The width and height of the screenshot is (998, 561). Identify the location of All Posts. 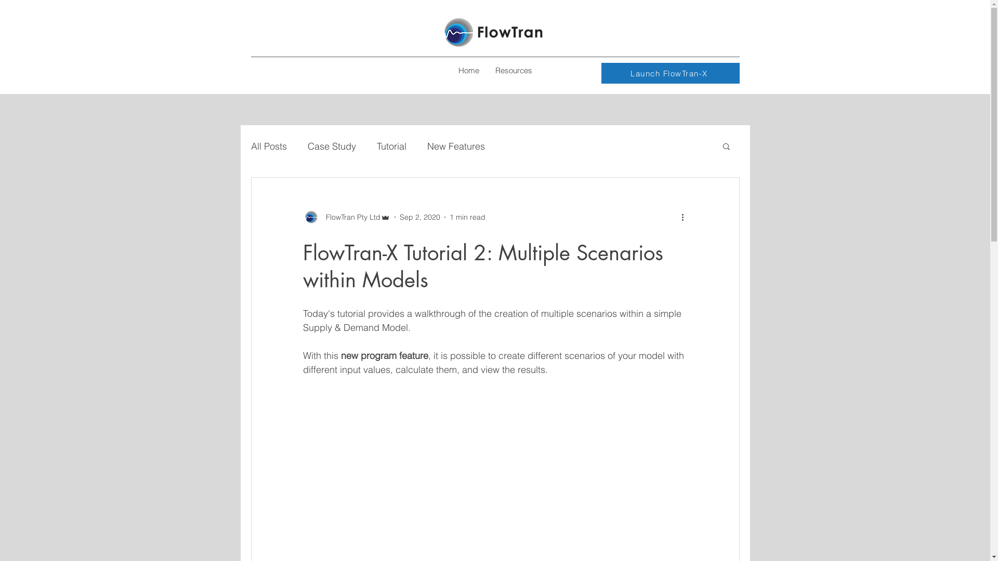
(268, 146).